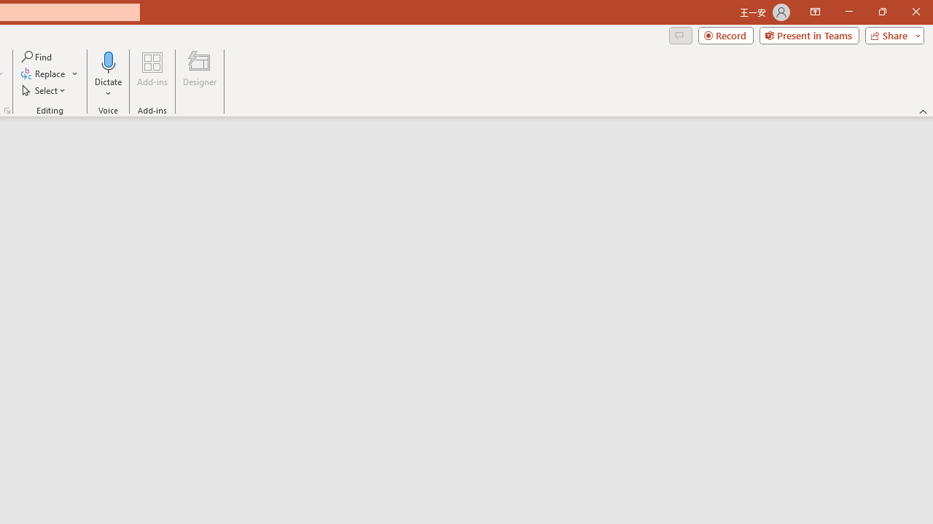 The image size is (933, 524). I want to click on Designer, so click(200, 74).